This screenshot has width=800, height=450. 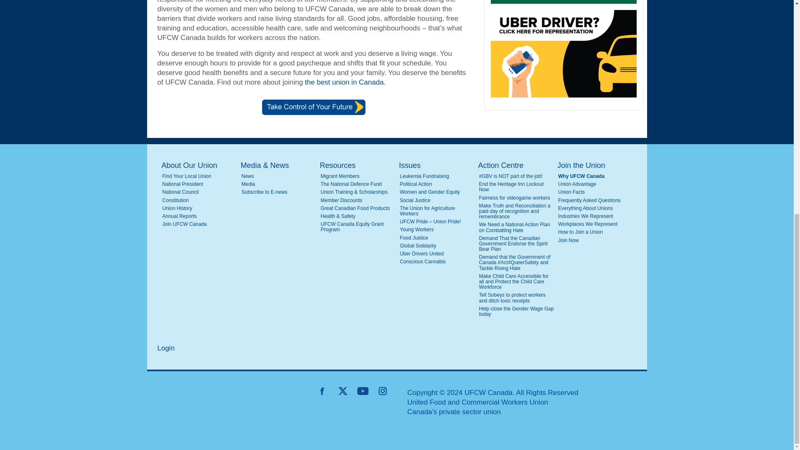 I want to click on Annual Reports, so click(x=200, y=216).